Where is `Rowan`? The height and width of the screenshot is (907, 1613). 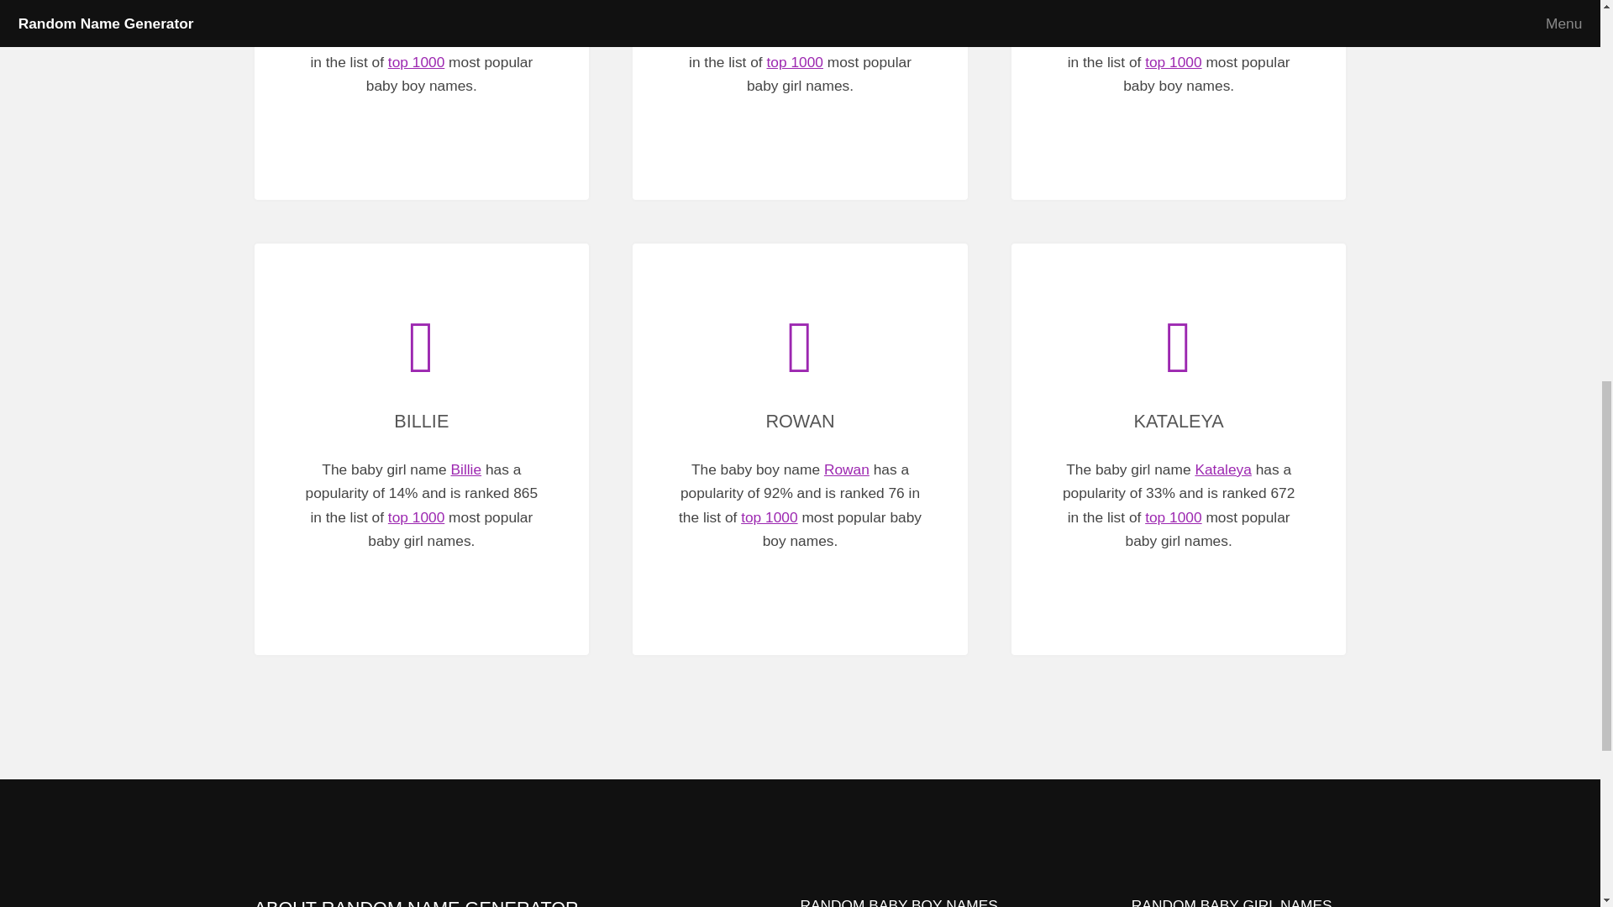
Rowan is located at coordinates (847, 469).